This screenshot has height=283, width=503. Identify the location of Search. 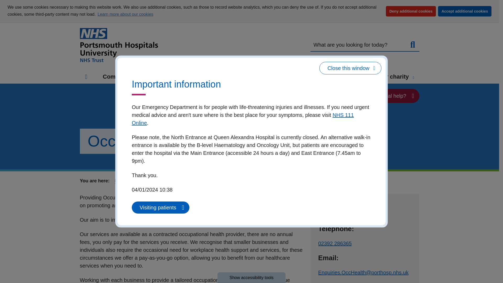
(412, 45).